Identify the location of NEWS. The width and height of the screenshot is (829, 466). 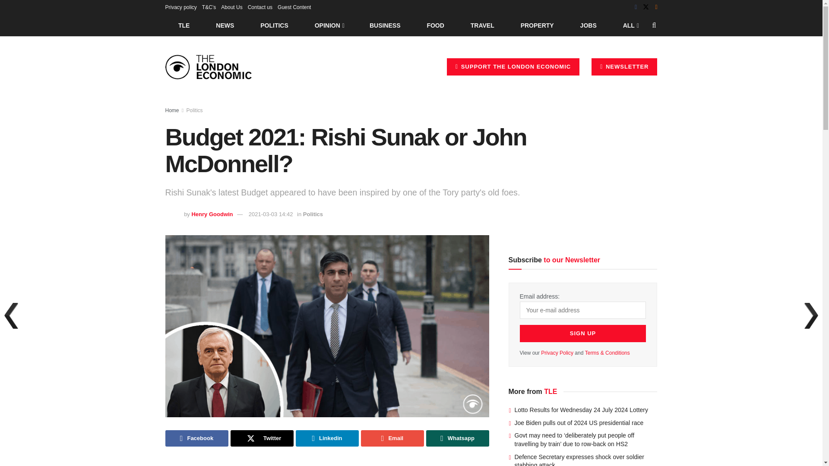
(225, 25).